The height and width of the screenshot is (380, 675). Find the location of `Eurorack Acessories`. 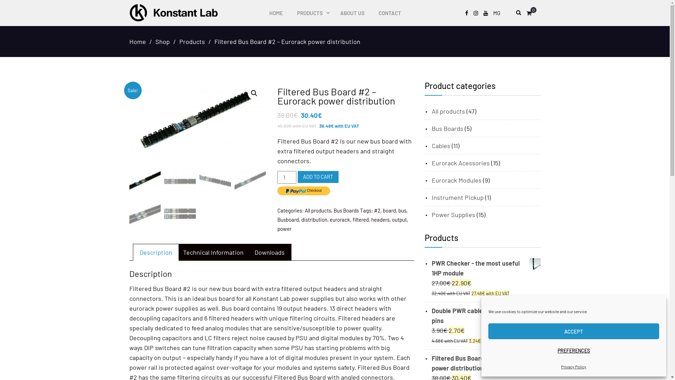

Eurorack Acessories is located at coordinates (461, 163).